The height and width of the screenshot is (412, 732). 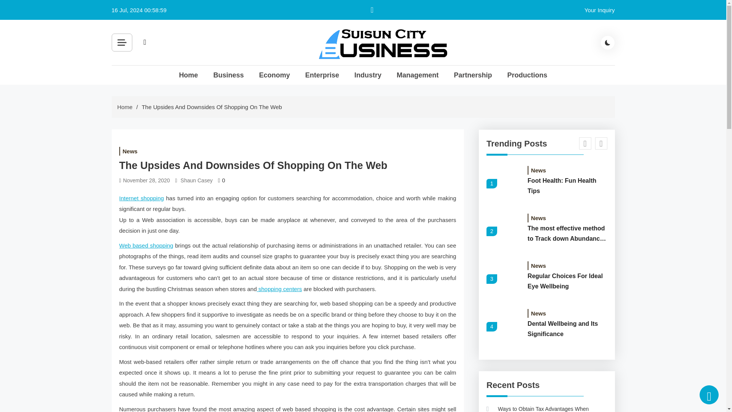 What do you see at coordinates (146, 180) in the screenshot?
I see `November 28, 2020` at bounding box center [146, 180].